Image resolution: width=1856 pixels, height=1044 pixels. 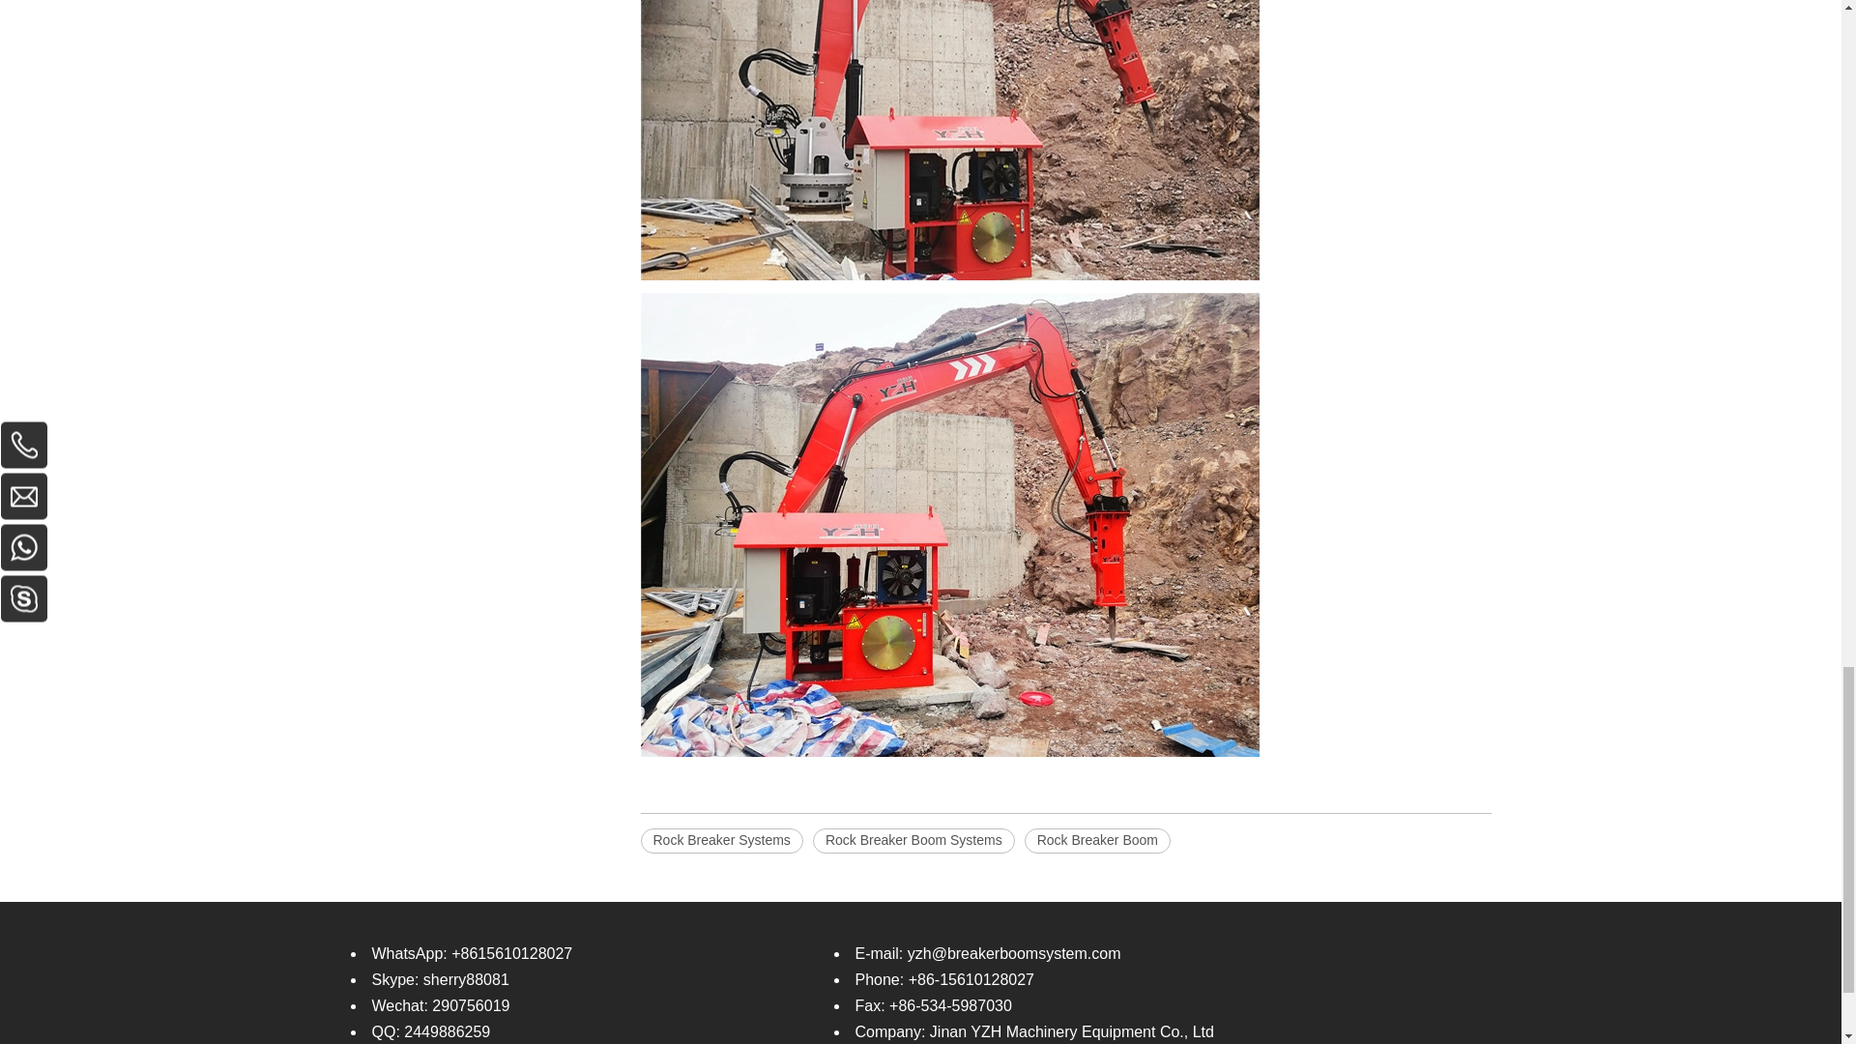 I want to click on Rock Breaker Systems, so click(x=721, y=841).